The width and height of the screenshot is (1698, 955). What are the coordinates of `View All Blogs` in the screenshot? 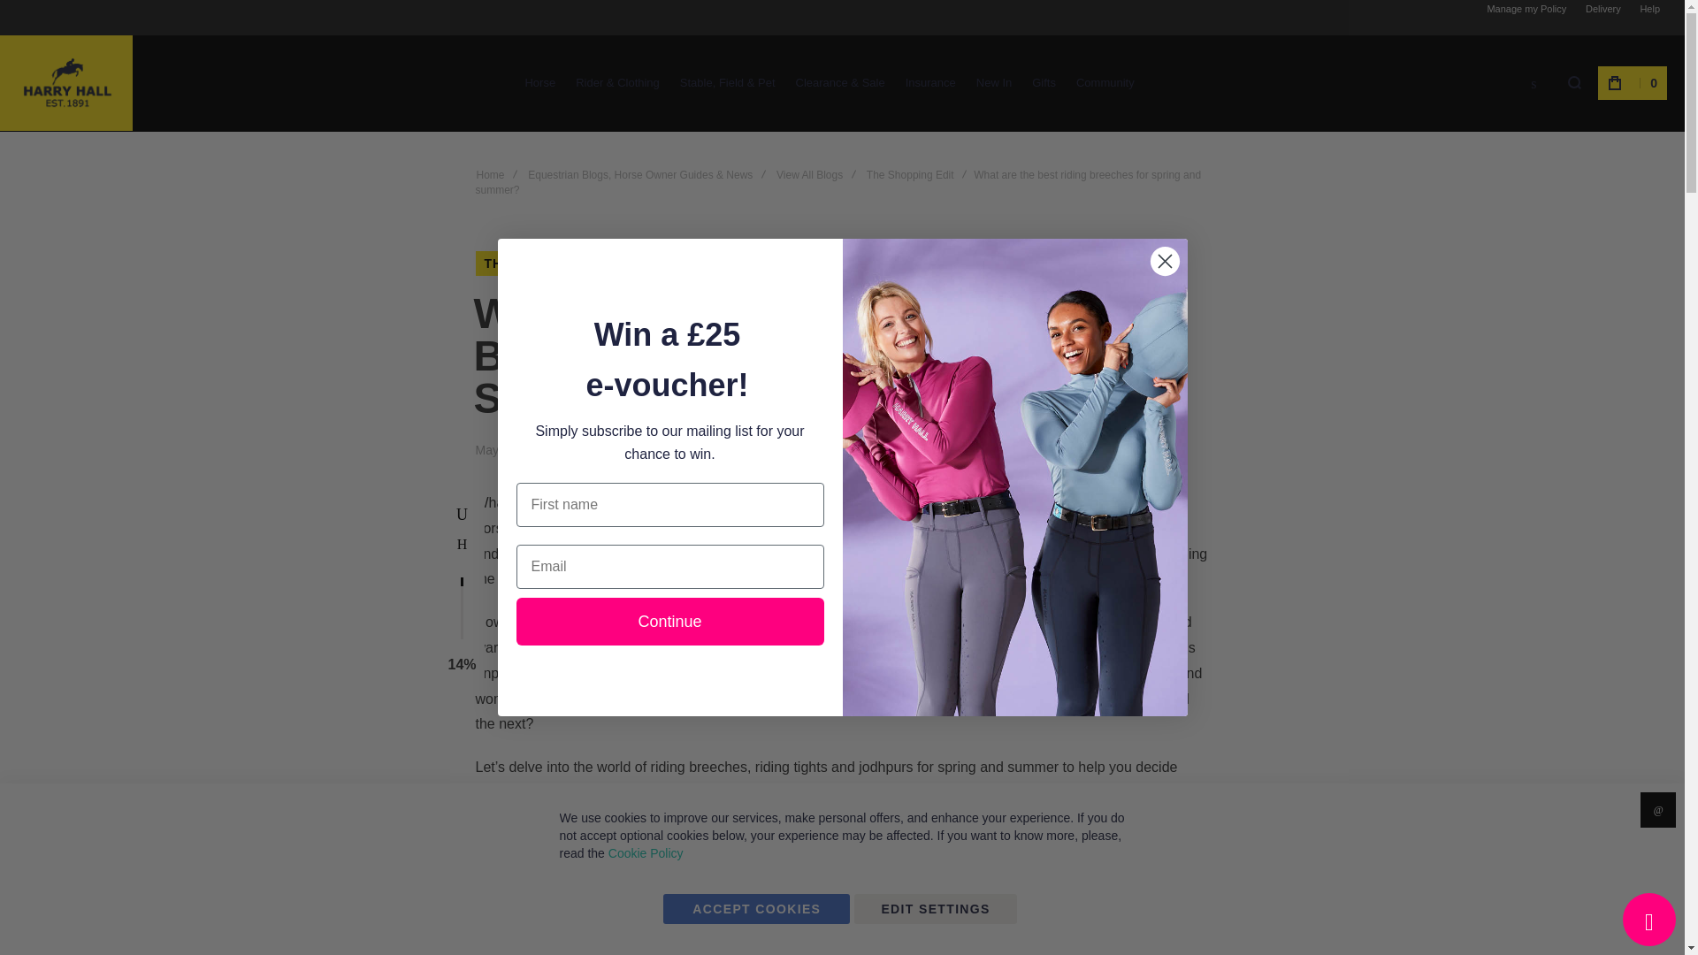 It's located at (707, 264).